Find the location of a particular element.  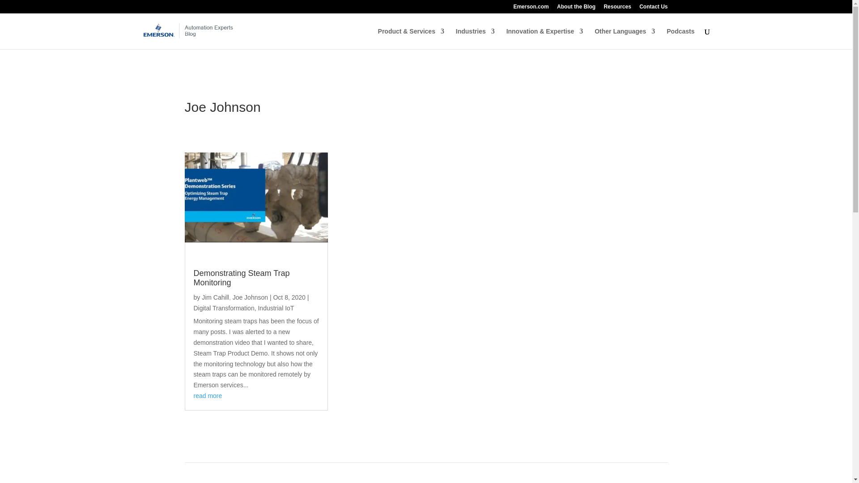

Posts by Joe Johnson is located at coordinates (251, 297).